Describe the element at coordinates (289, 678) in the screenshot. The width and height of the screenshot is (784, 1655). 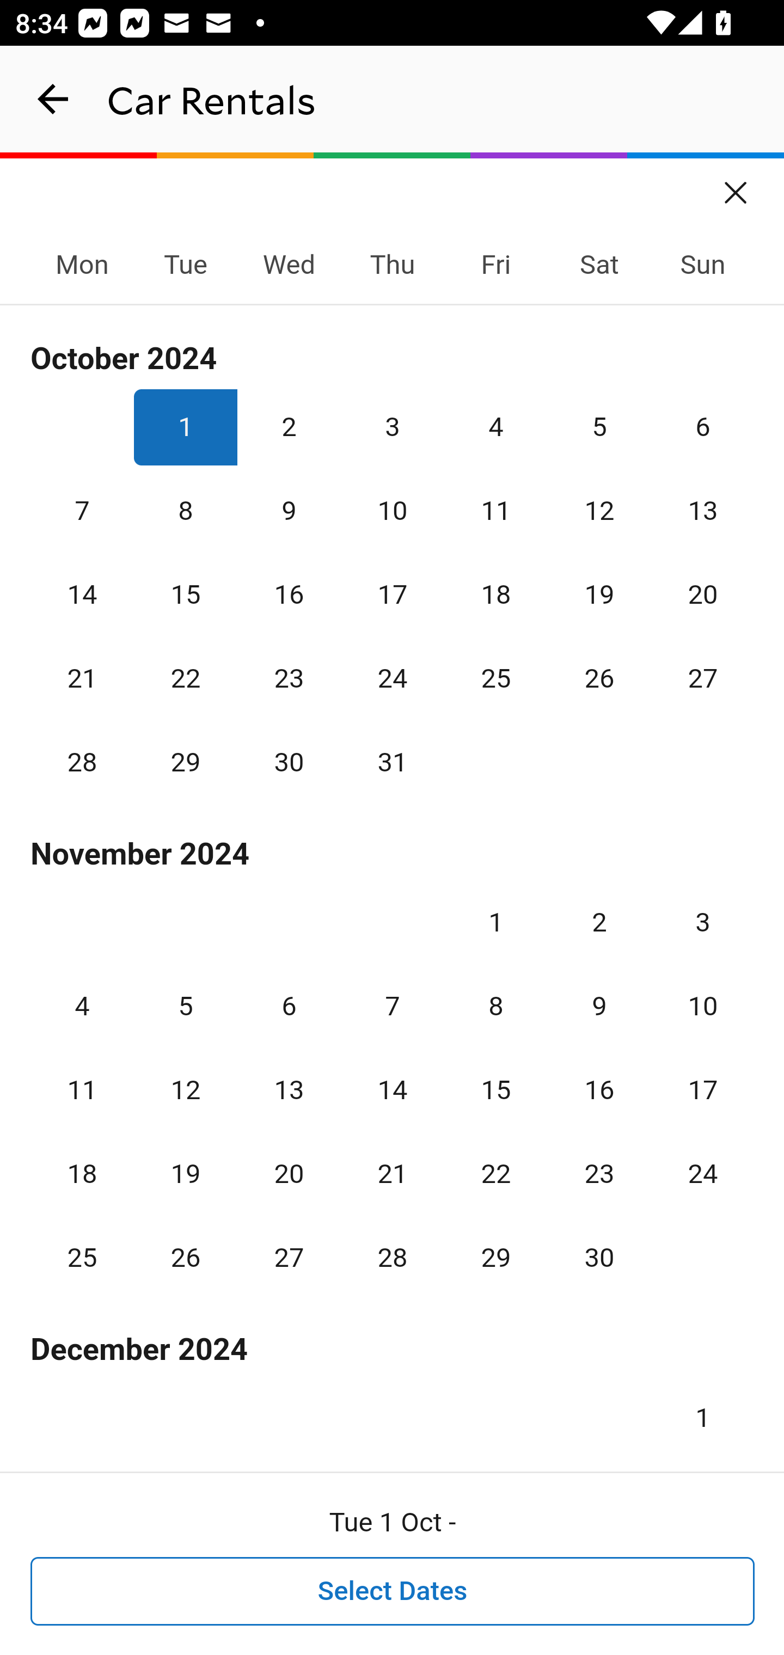
I see `23 October 2024` at that location.